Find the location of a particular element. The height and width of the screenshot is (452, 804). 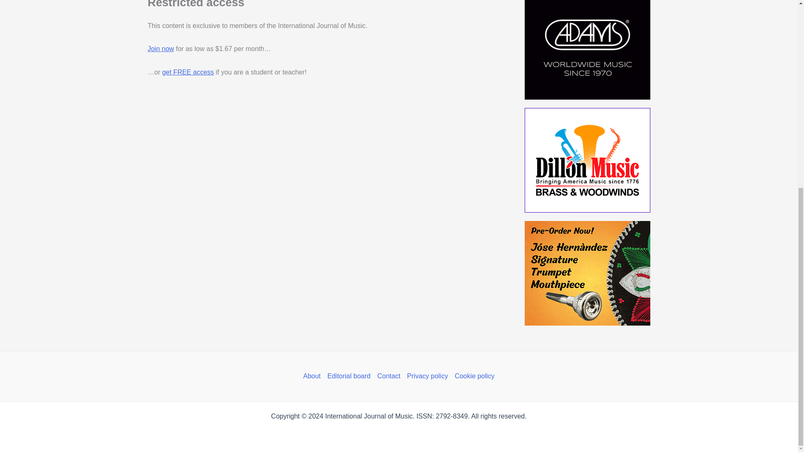

Adams-Together-in-Music is located at coordinates (587, 49).